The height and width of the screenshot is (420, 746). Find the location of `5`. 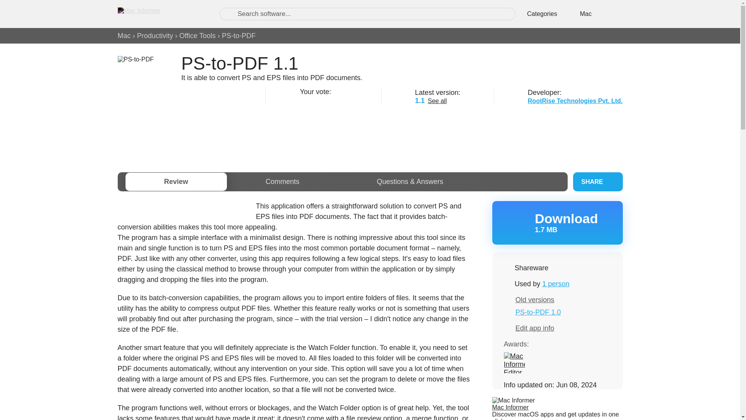

5 is located at coordinates (343, 100).